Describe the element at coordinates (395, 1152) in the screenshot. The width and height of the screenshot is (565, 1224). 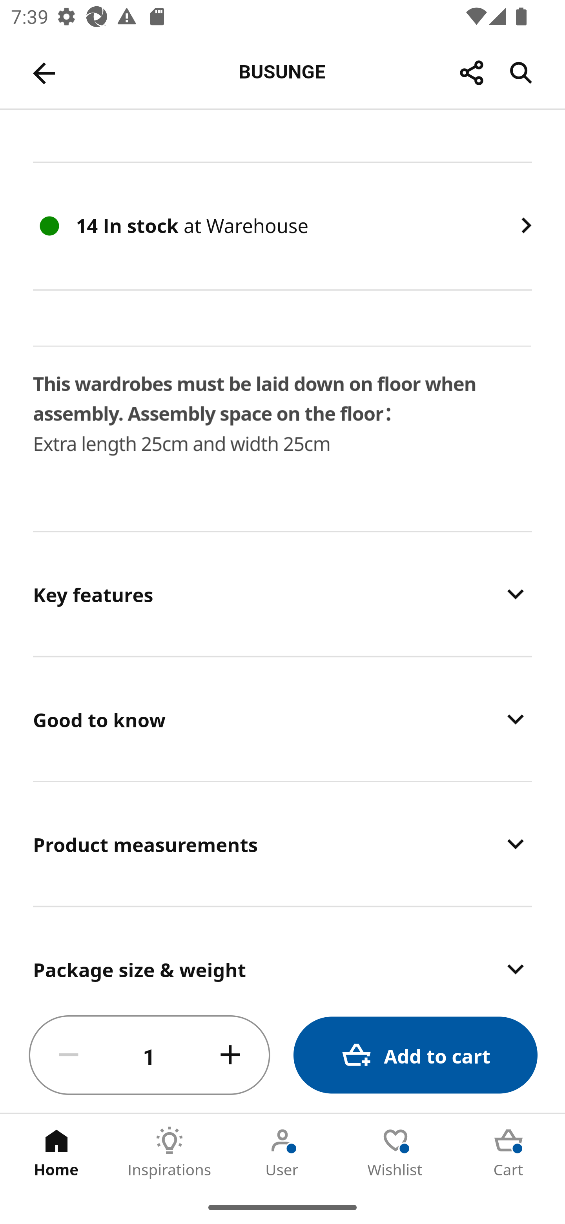
I see `Wishlist
Tab 4 of 5` at that location.